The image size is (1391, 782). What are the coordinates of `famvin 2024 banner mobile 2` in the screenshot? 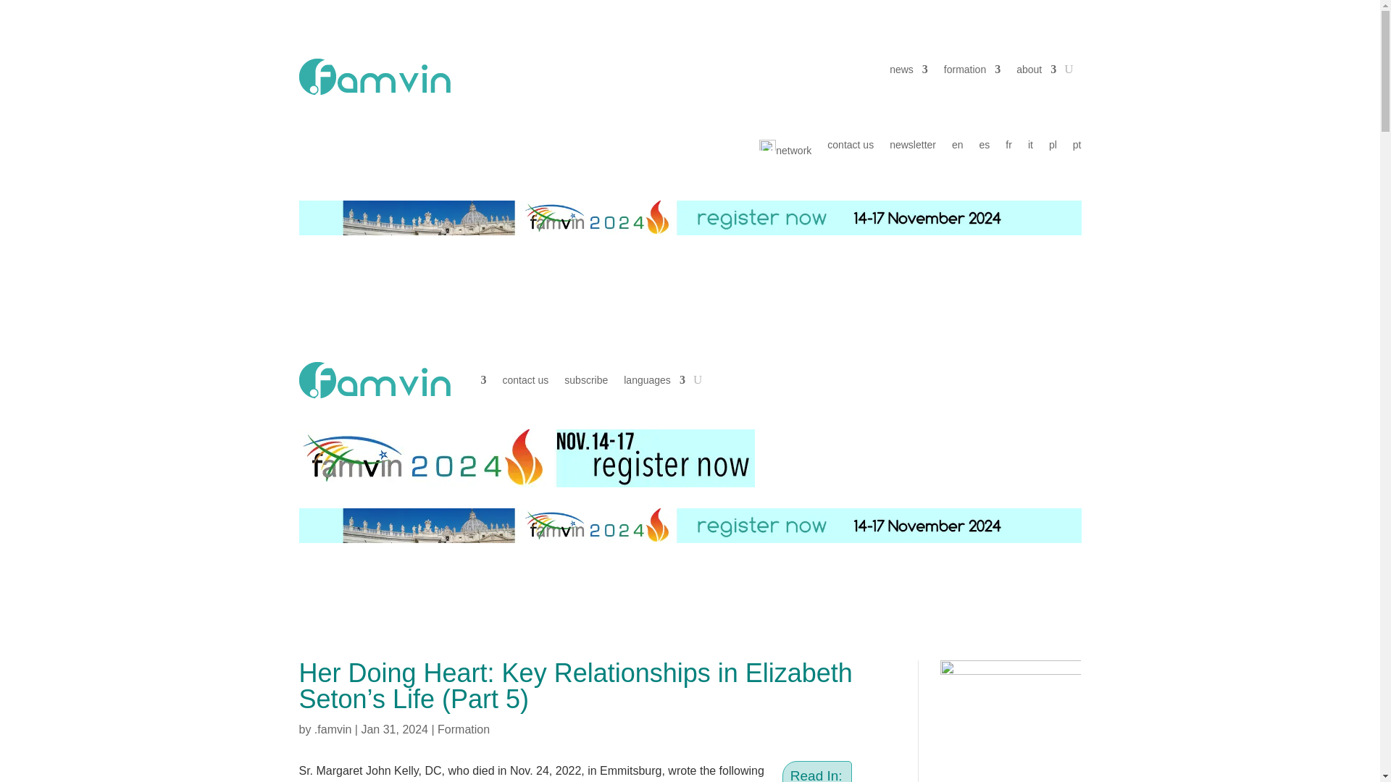 It's located at (526, 458).